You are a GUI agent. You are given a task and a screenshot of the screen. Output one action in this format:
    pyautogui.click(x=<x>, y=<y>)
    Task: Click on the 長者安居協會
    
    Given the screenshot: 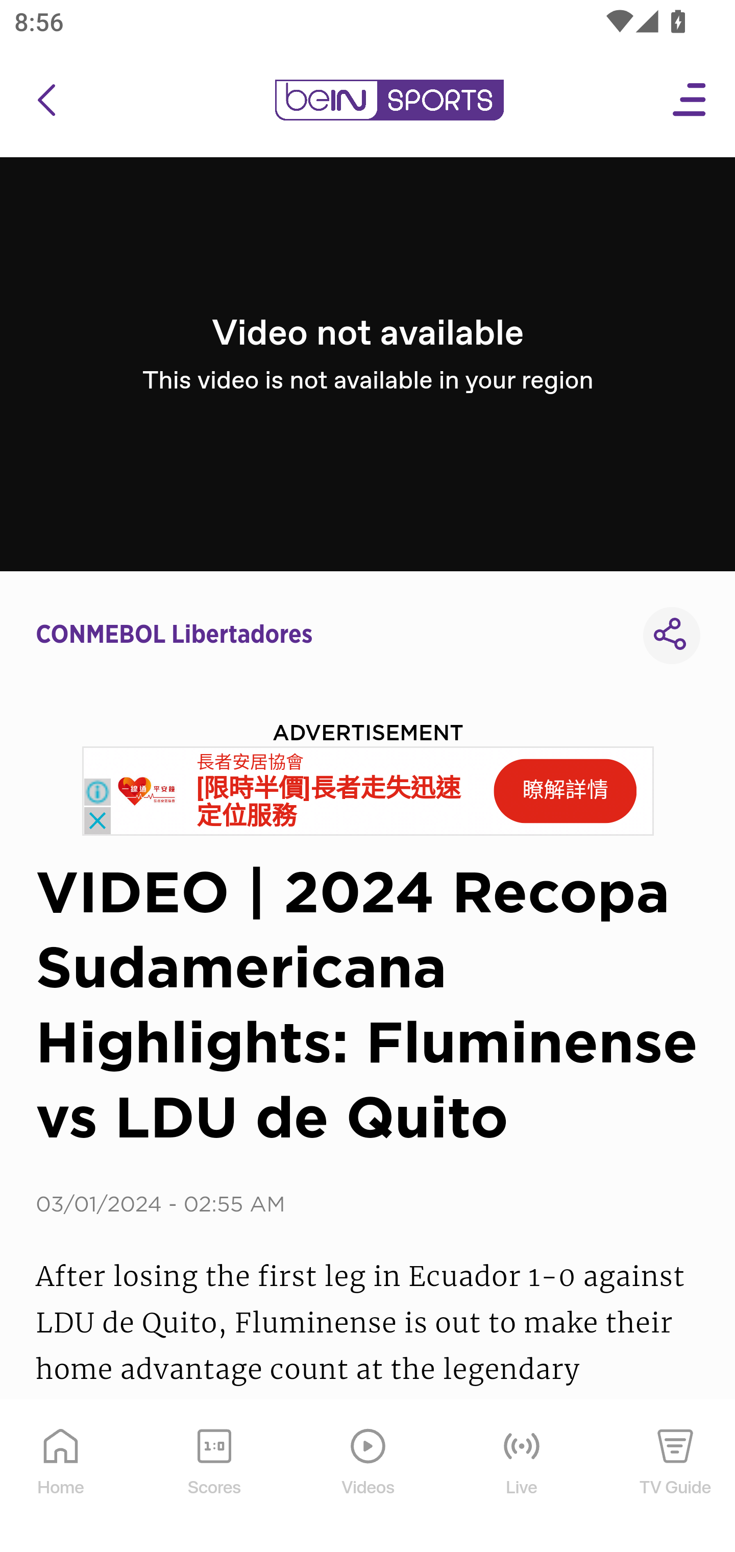 What is the action you would take?
    pyautogui.click(x=250, y=762)
    